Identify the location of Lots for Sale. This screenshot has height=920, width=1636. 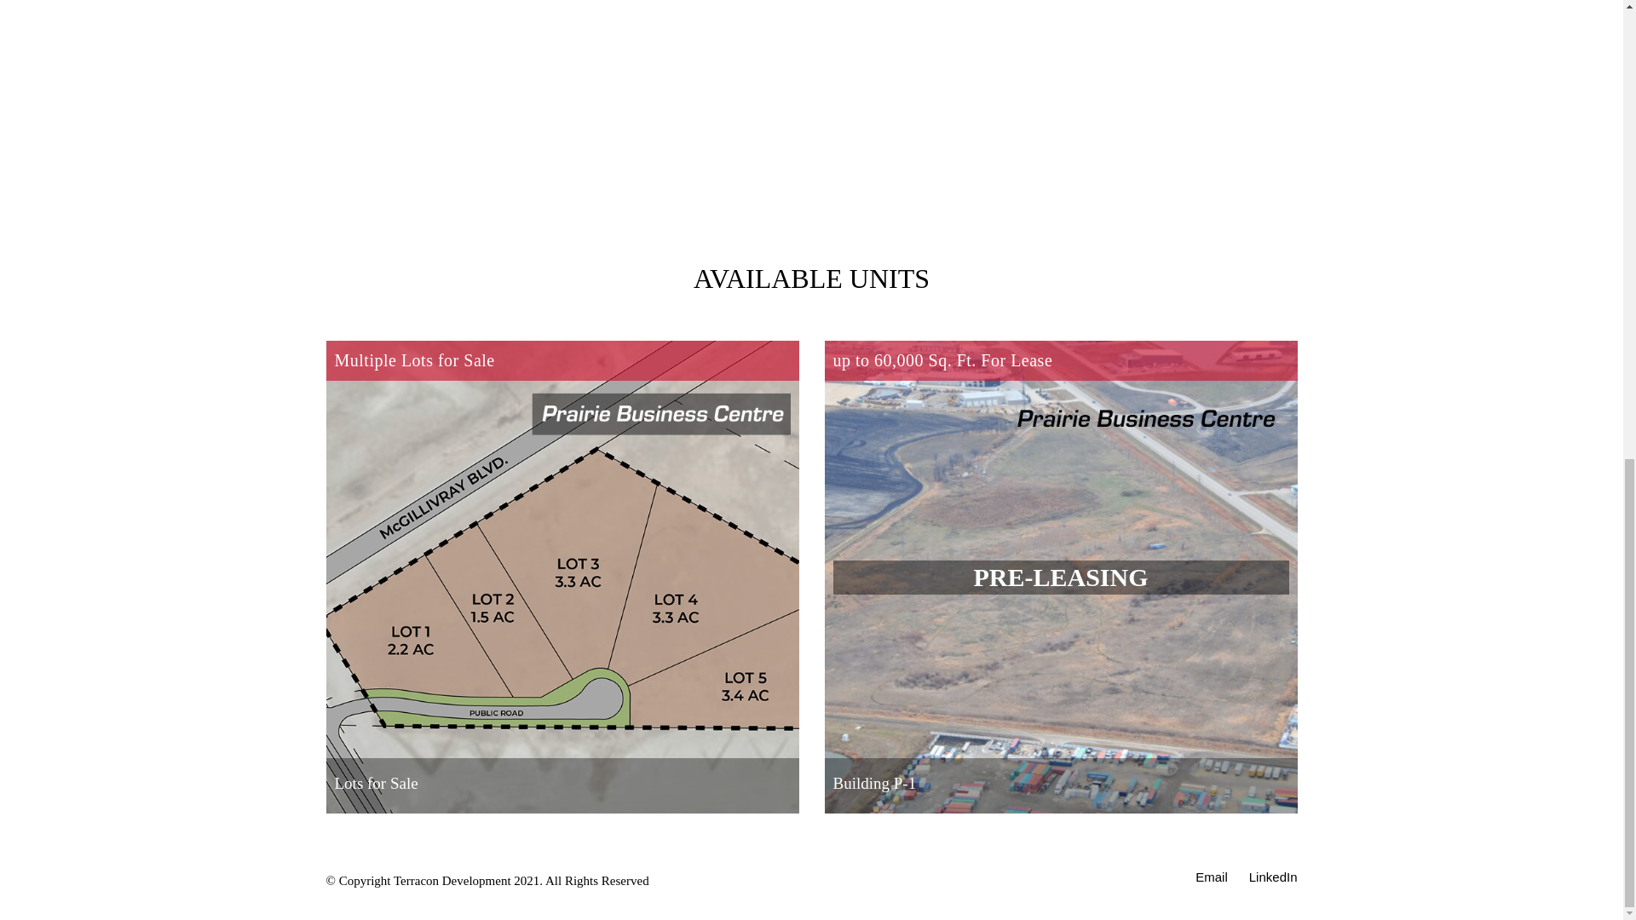
(375, 784).